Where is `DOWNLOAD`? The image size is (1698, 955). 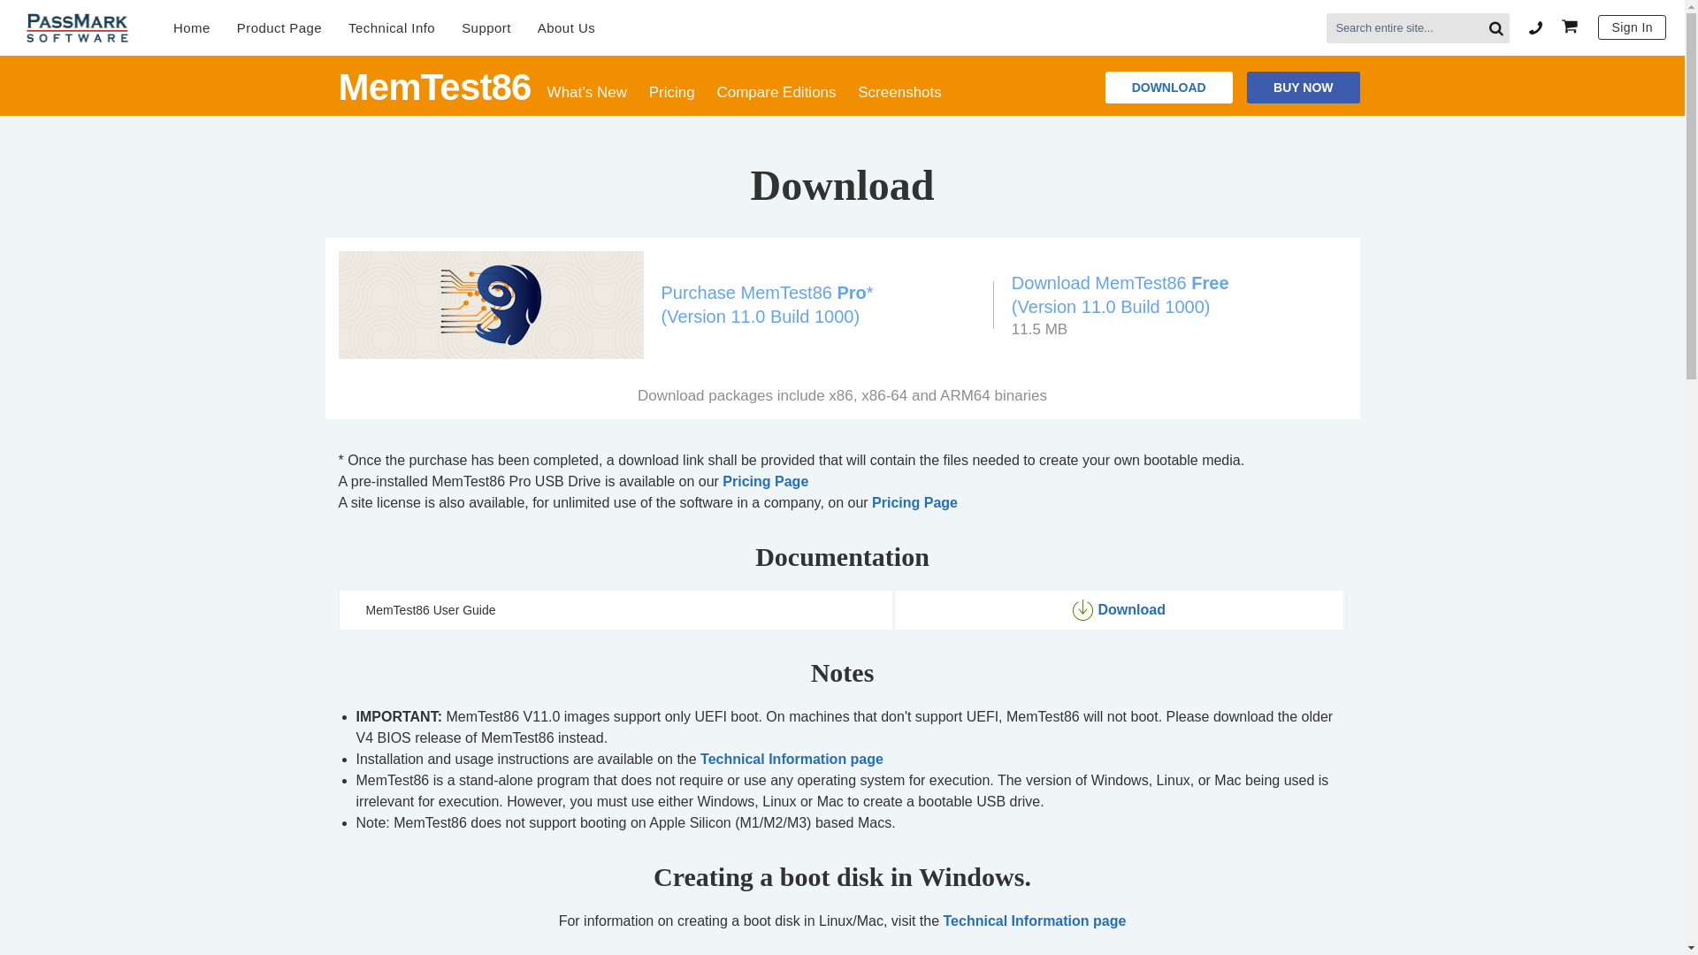 DOWNLOAD is located at coordinates (1168, 86).